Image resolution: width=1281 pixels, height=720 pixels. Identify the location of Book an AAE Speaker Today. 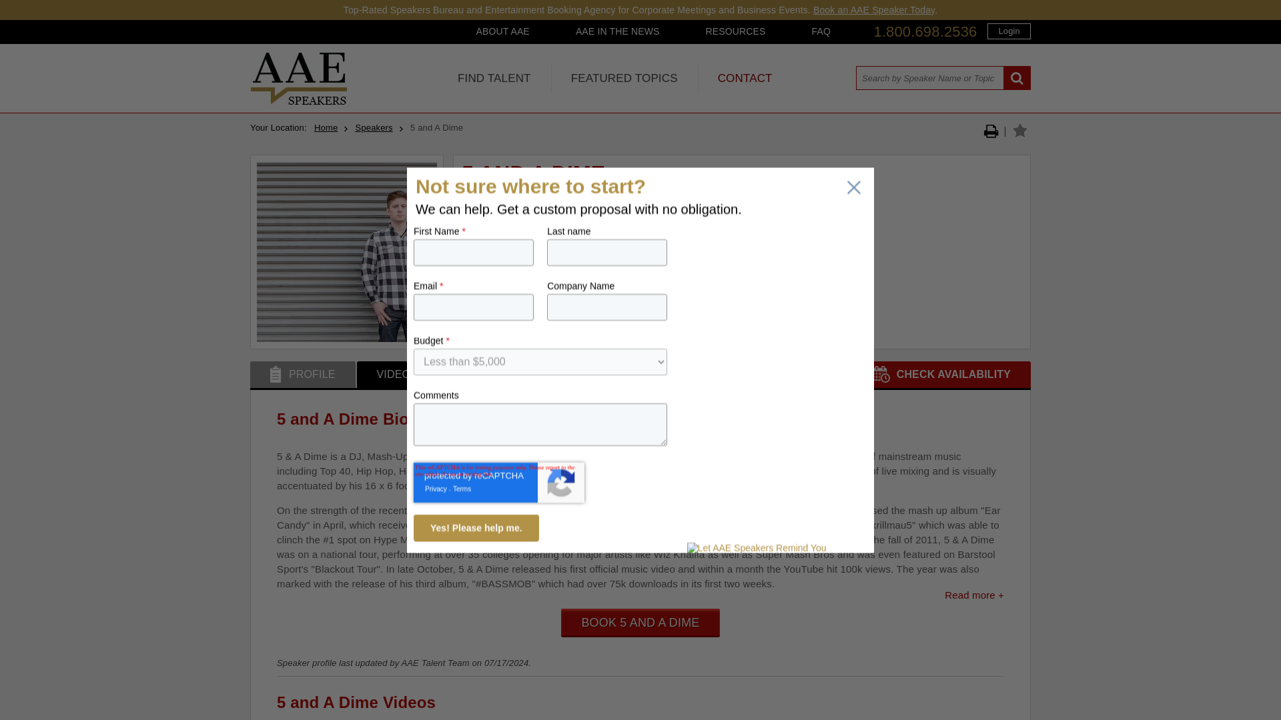
(874, 9).